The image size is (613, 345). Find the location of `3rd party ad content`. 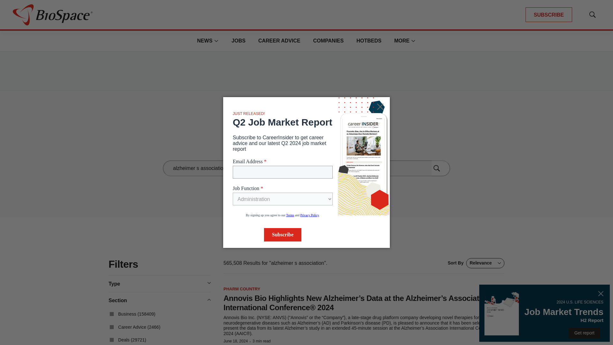

3rd party ad content is located at coordinates (306, 71).